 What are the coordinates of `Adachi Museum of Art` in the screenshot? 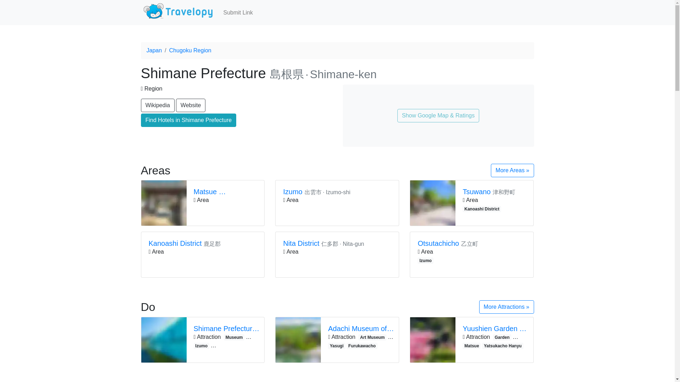 It's located at (361, 328).